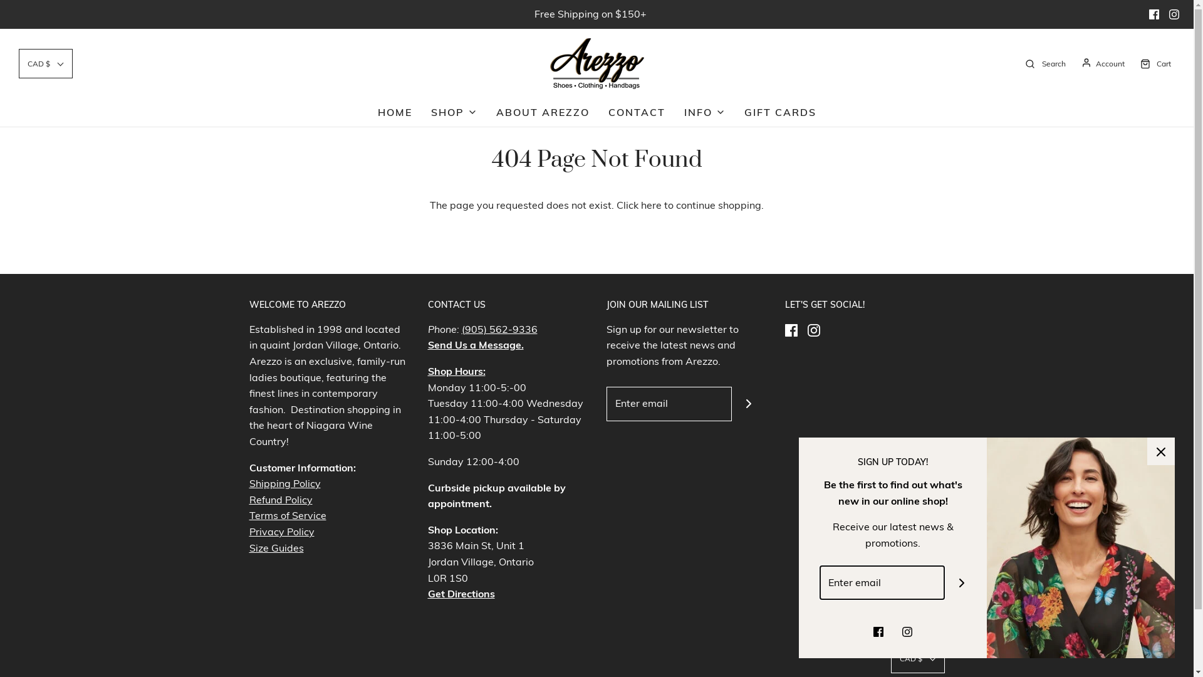 This screenshot has height=677, width=1203. What do you see at coordinates (499, 329) in the screenshot?
I see `(905) 562-9336` at bounding box center [499, 329].